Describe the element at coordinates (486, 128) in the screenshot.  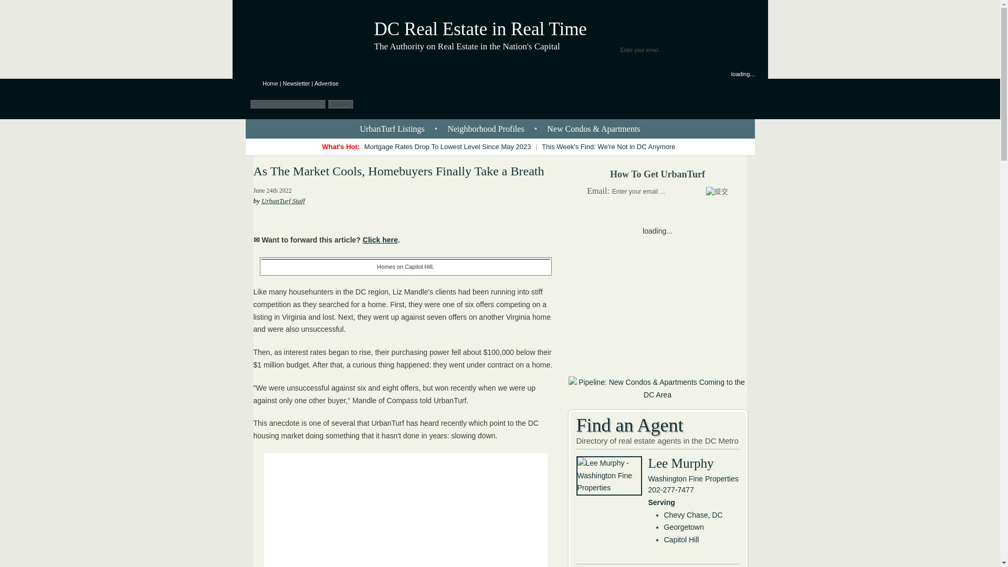
I see `Neighborhood Profiles` at that location.